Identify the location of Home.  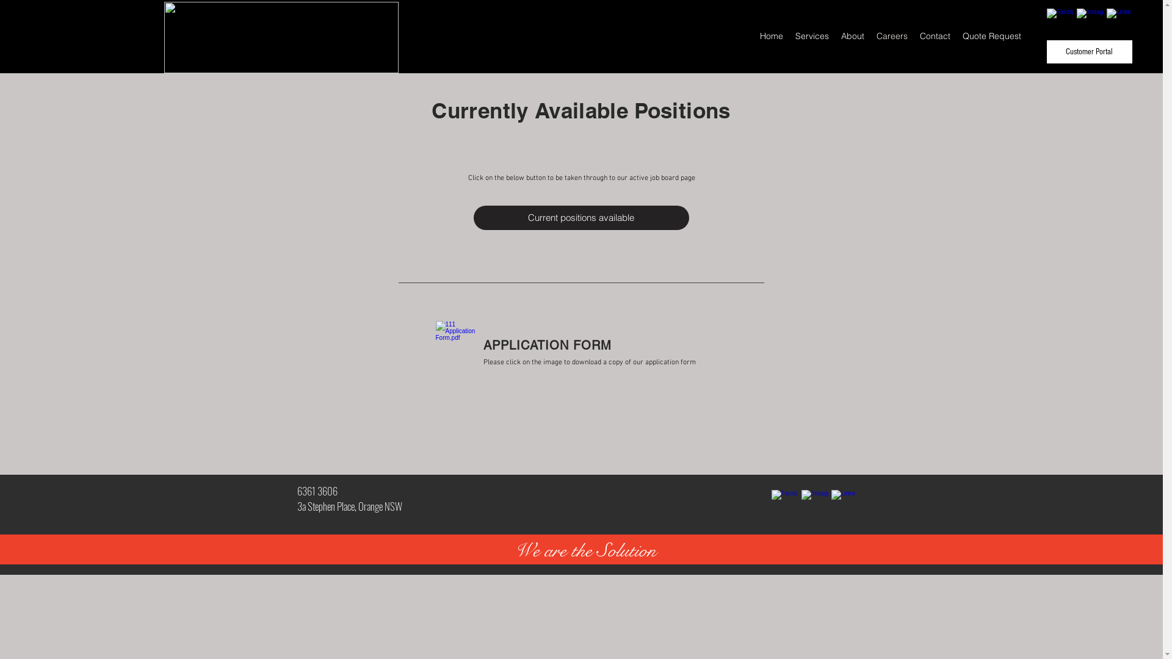
(772, 36).